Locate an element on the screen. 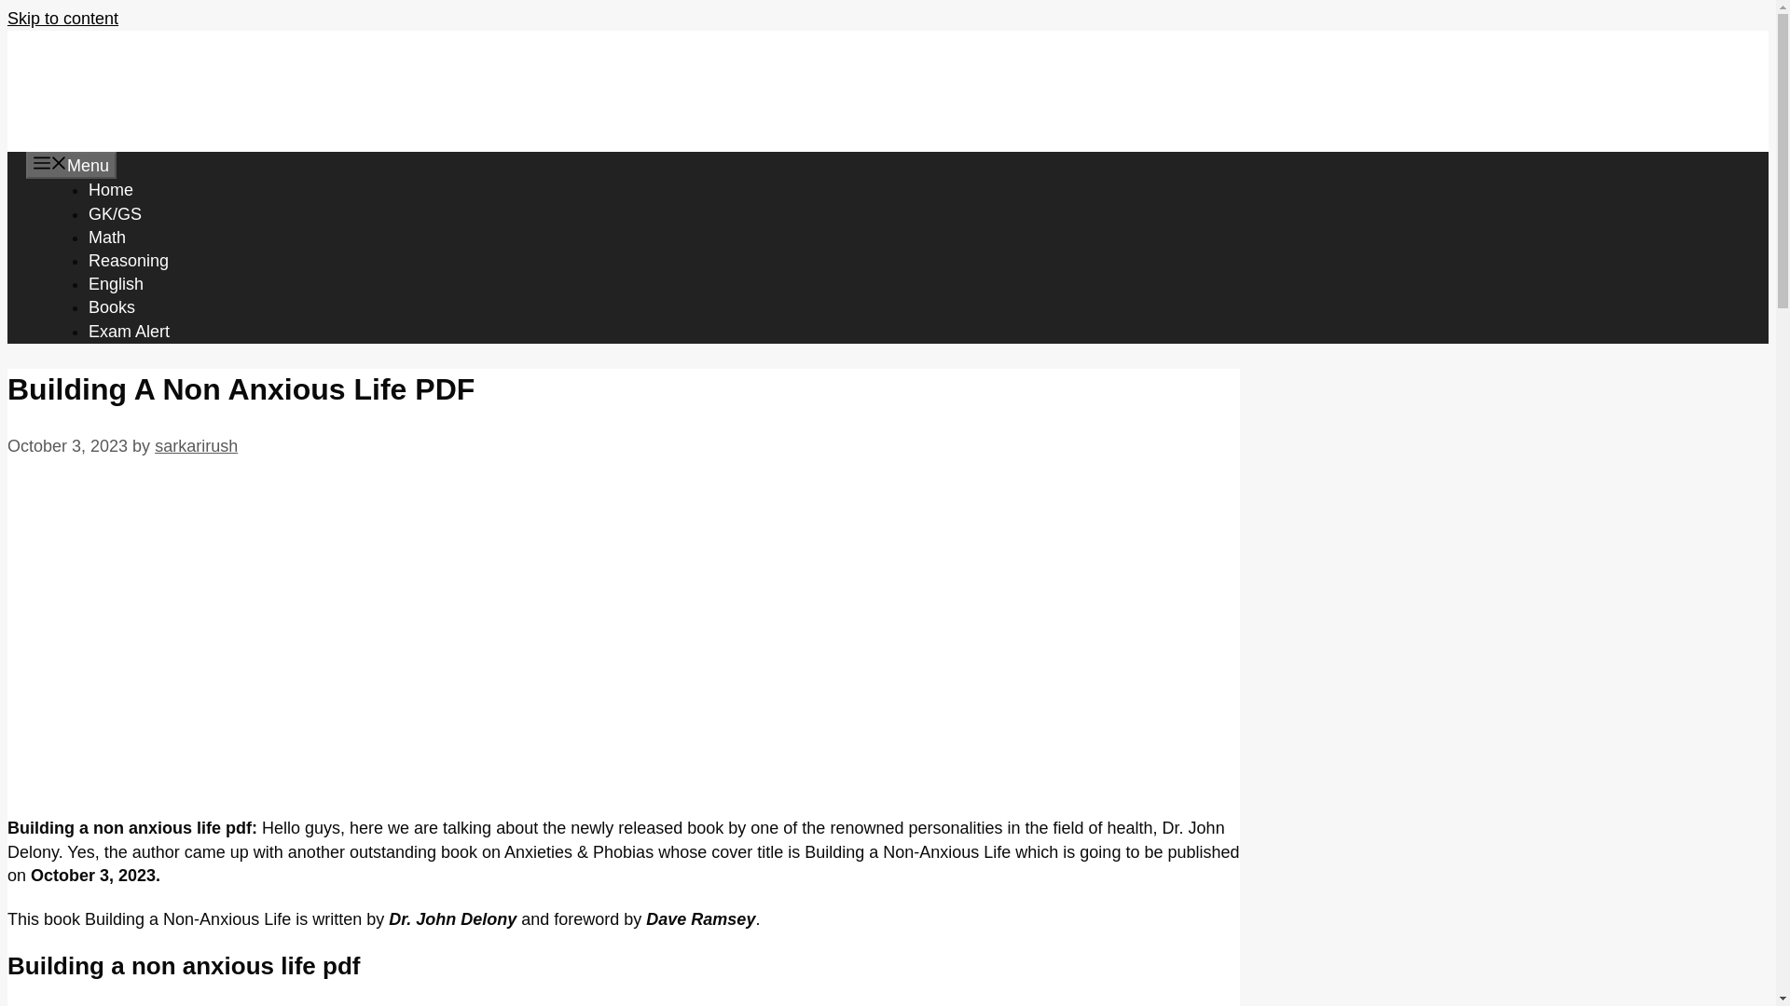 The width and height of the screenshot is (1790, 1006). sarkarirush is located at coordinates (196, 445).